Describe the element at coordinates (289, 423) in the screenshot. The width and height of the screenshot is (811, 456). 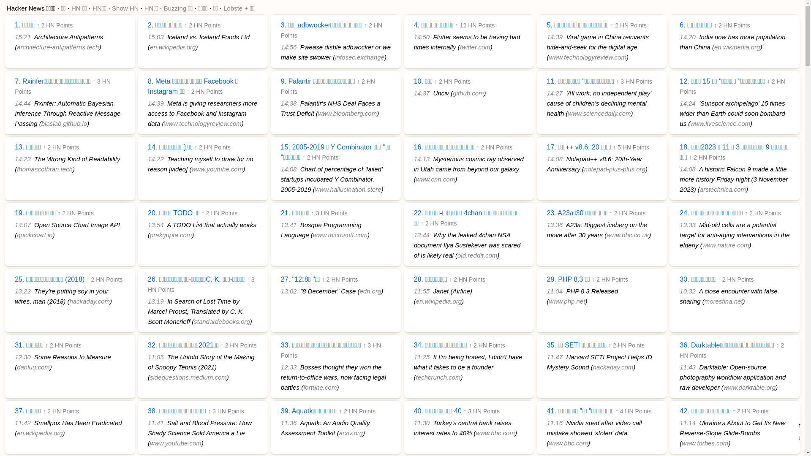
I see `11:36` at that location.